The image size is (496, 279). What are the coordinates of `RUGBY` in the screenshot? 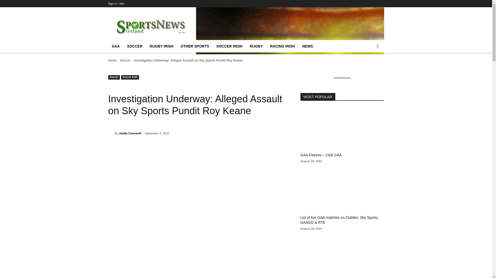 It's located at (256, 46).